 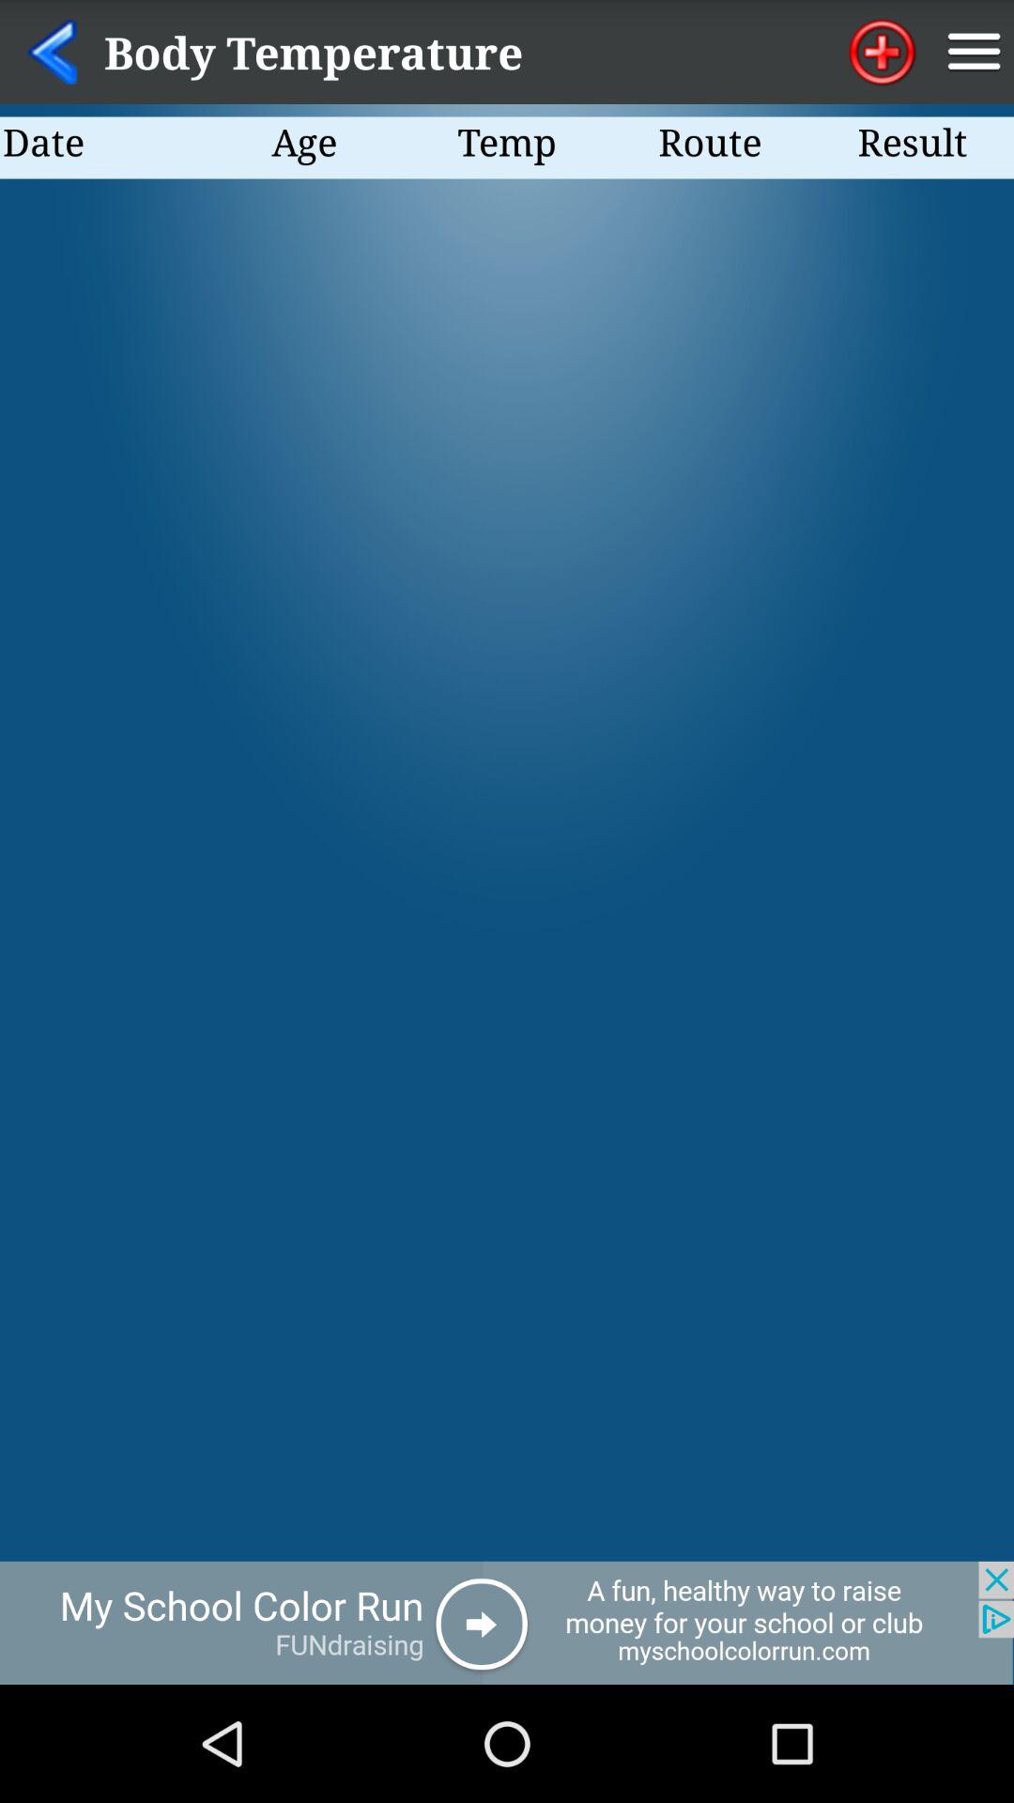 What do you see at coordinates (975, 52) in the screenshot?
I see `click pause button` at bounding box center [975, 52].